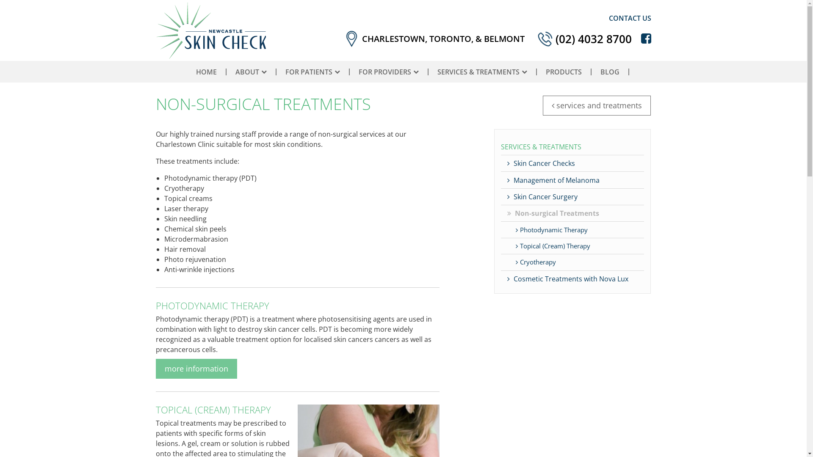  Describe the element at coordinates (572, 179) in the screenshot. I see `Management of Melanoma` at that location.